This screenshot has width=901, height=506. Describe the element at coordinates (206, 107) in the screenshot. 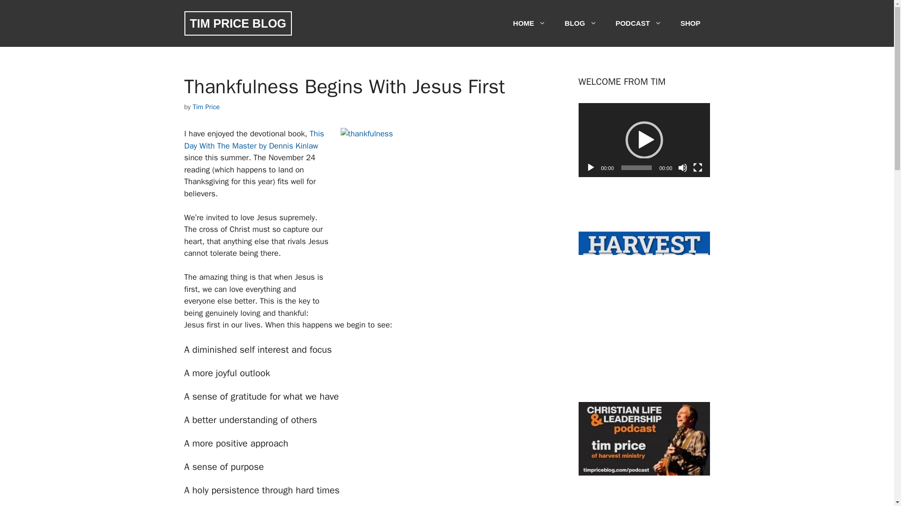

I see `View all posts by Tim Price` at that location.